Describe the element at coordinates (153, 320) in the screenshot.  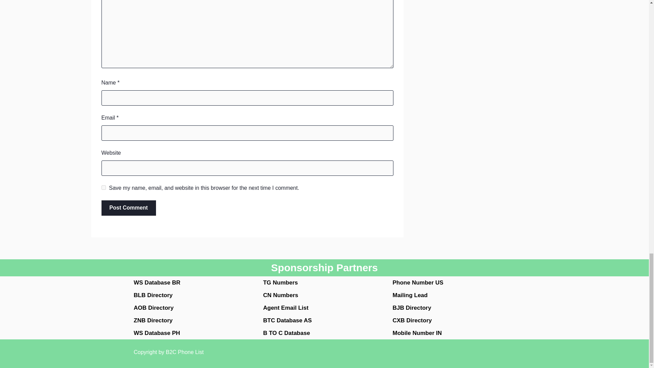
I see `ZNB Directory` at that location.